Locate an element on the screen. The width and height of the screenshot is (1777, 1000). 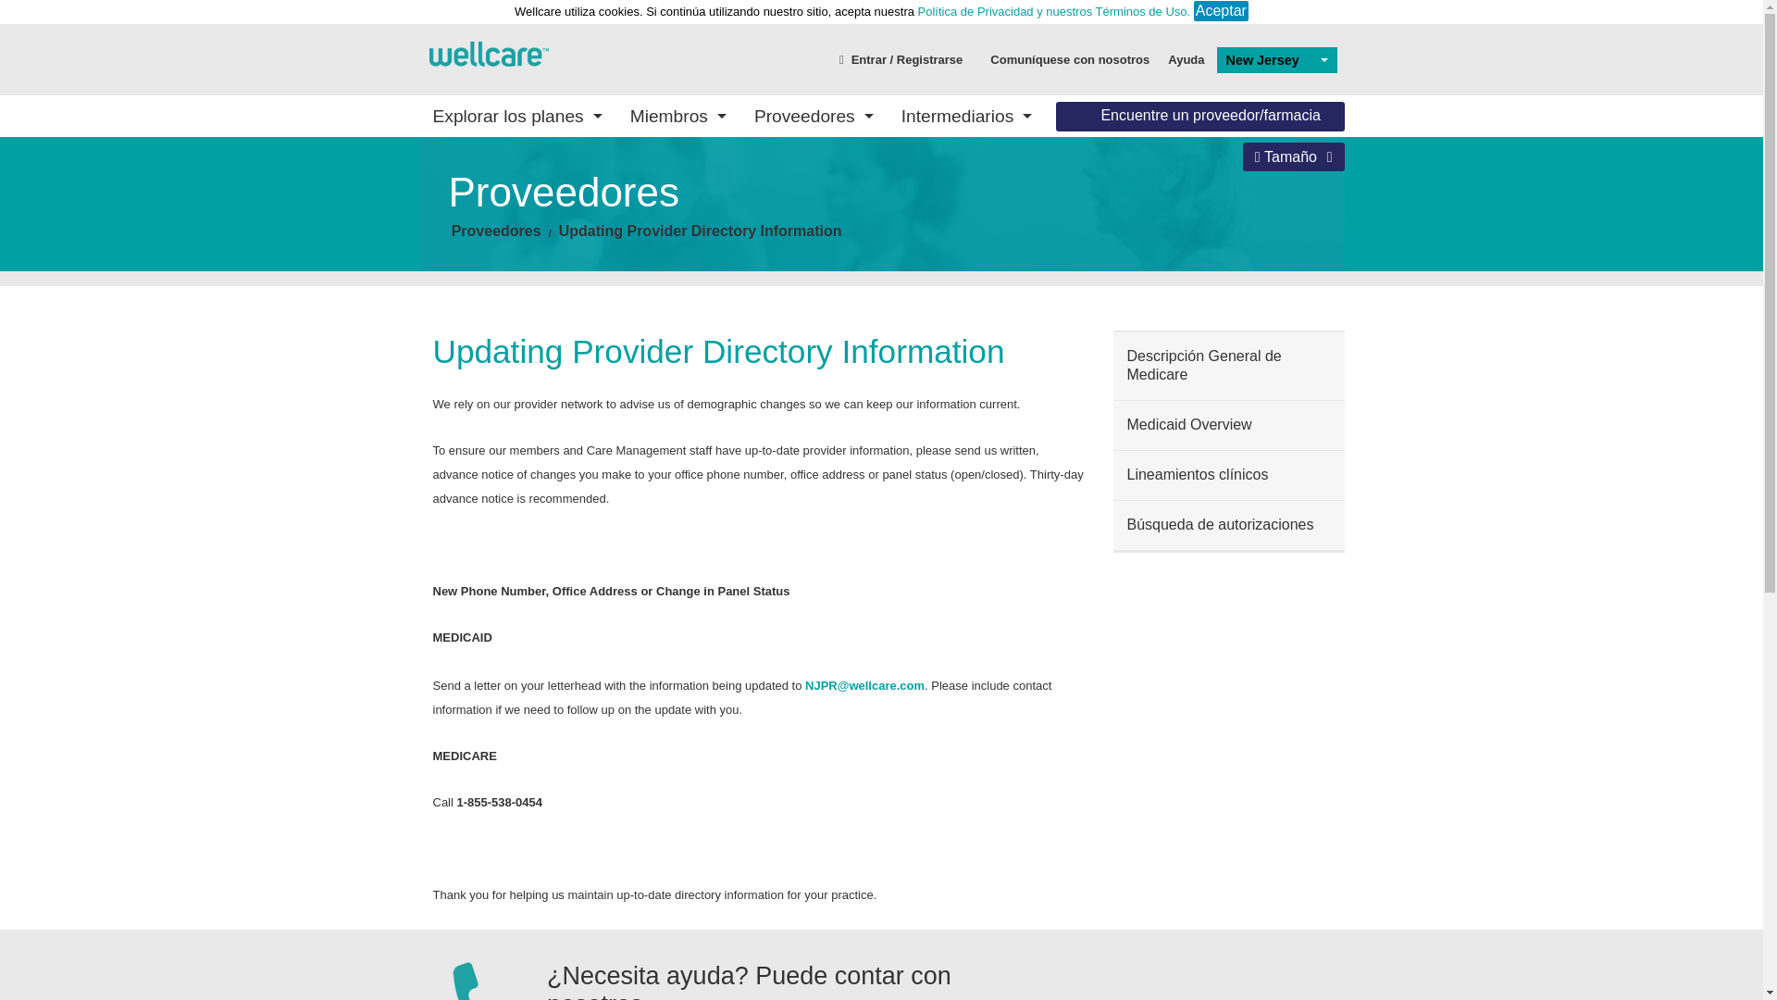
Planes HMO is located at coordinates (557, 285).